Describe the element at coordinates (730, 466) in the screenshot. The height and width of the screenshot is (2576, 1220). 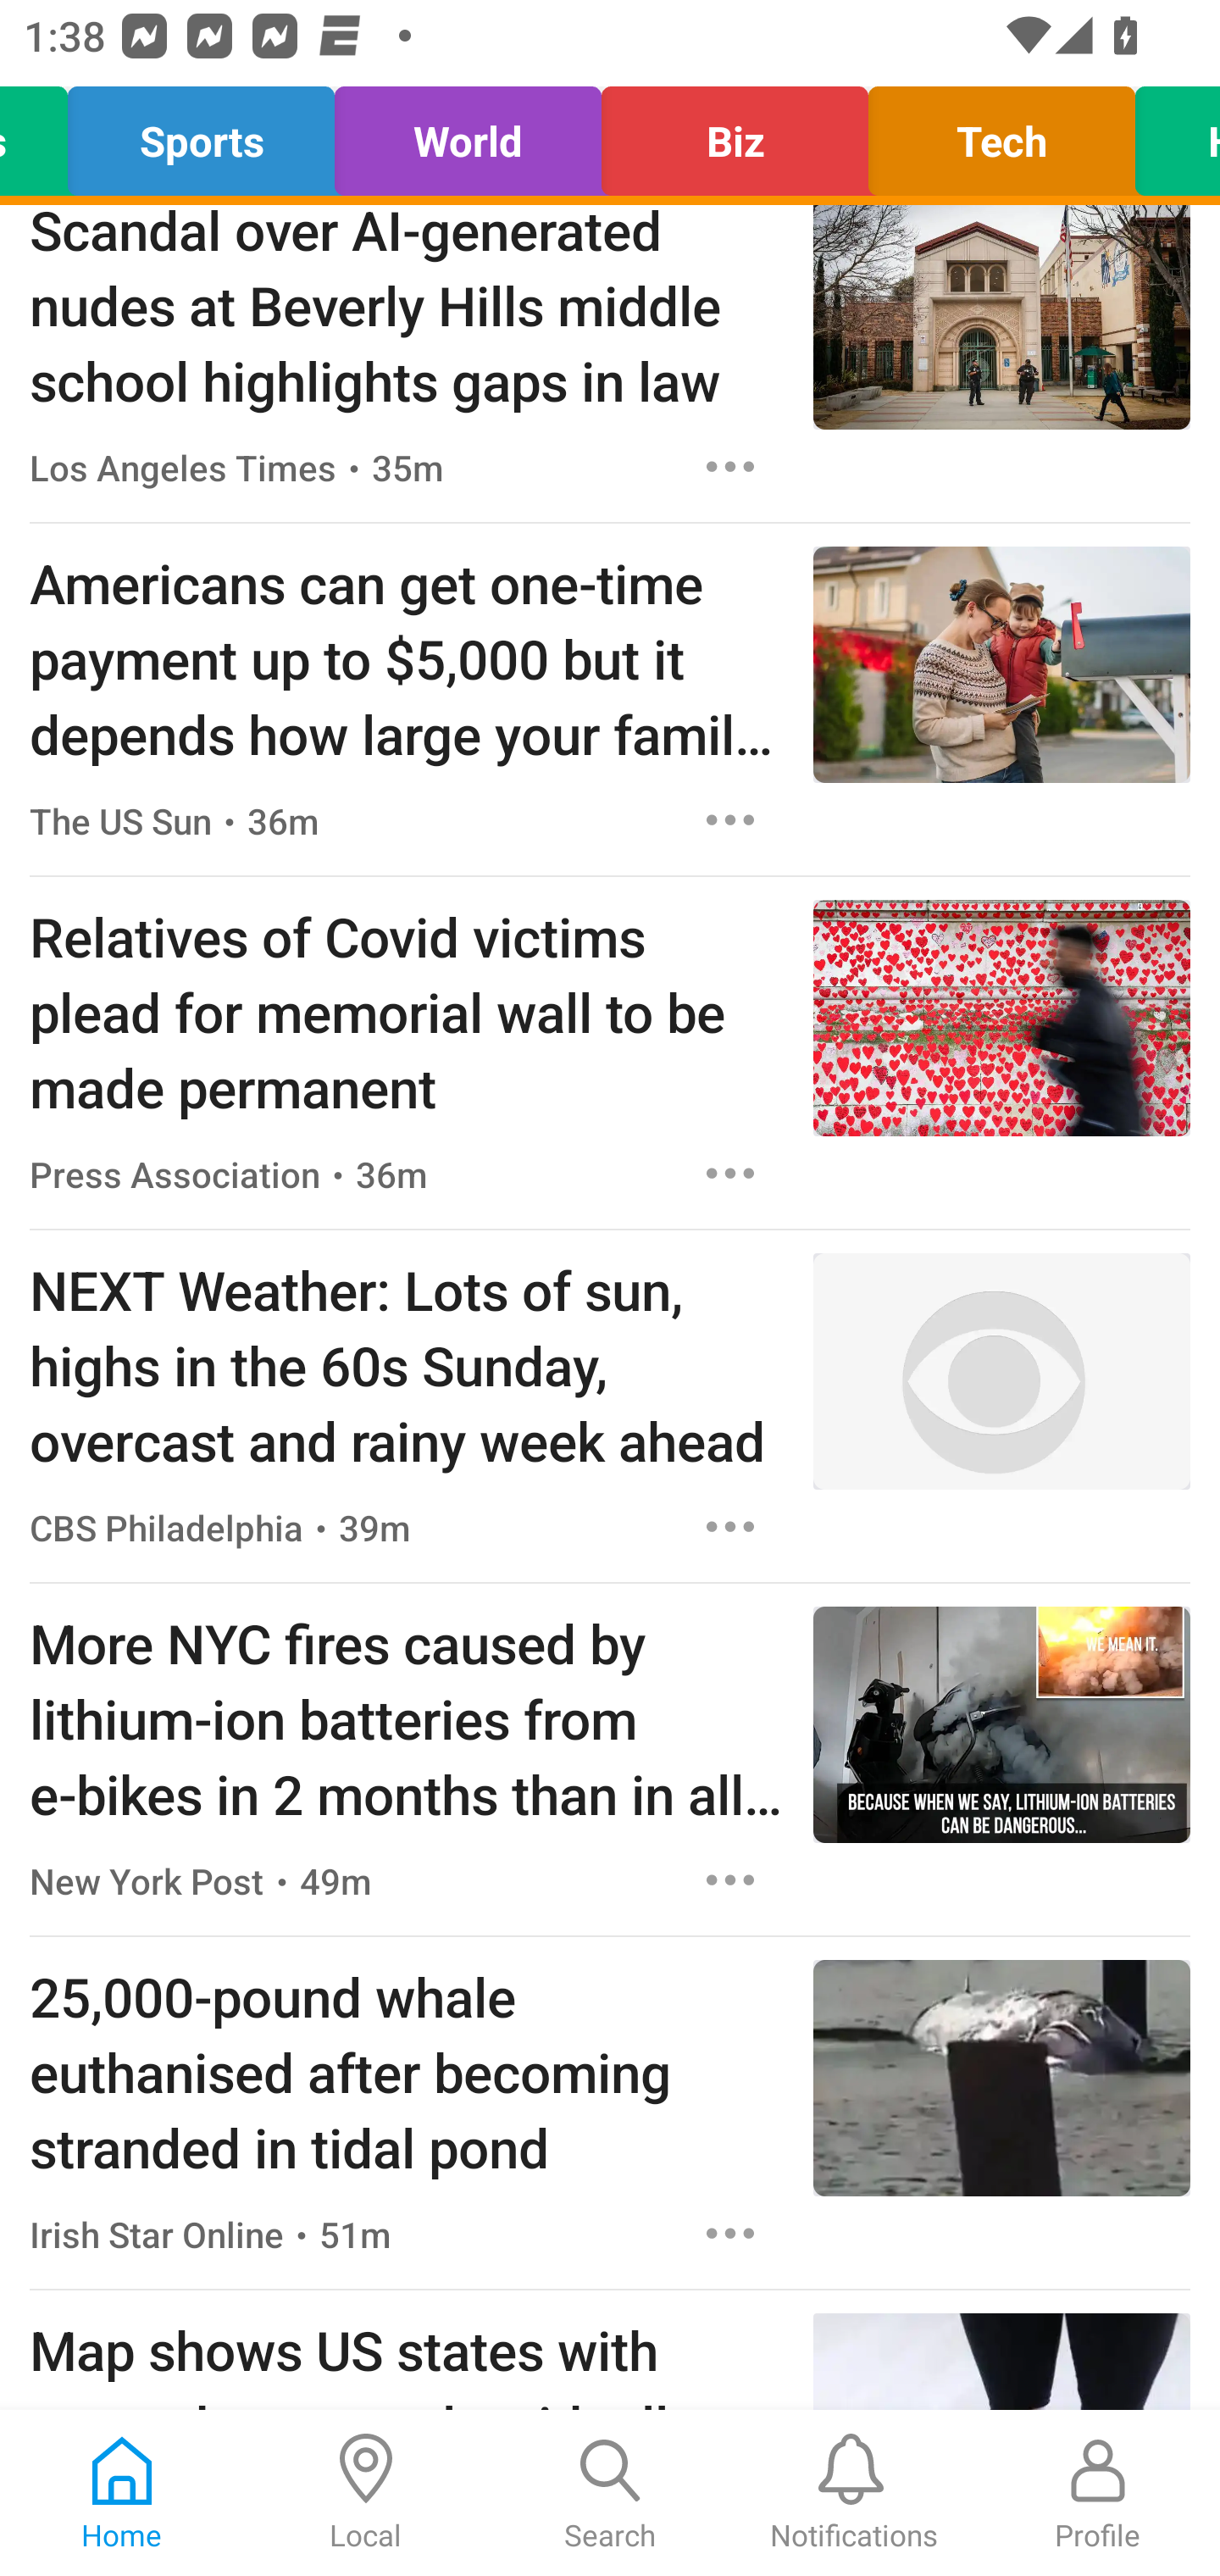
I see `Options` at that location.